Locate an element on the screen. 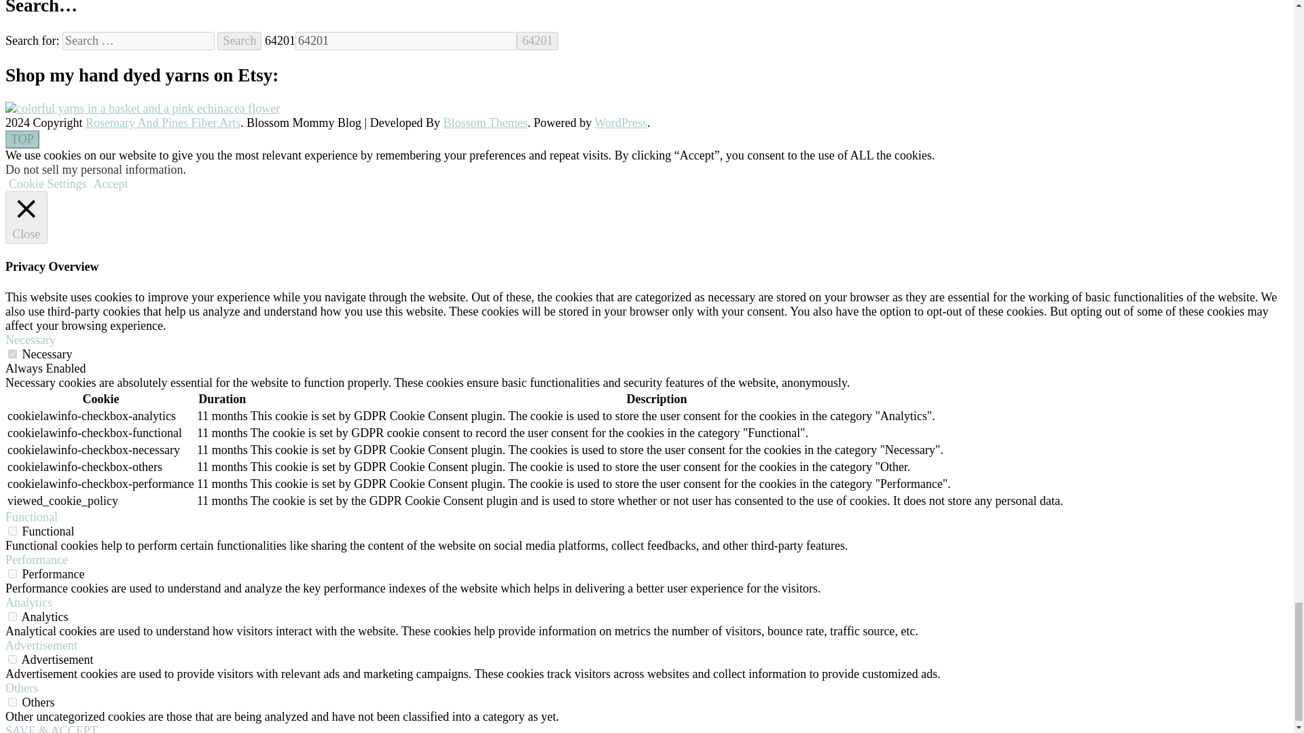  on is located at coordinates (12, 531).